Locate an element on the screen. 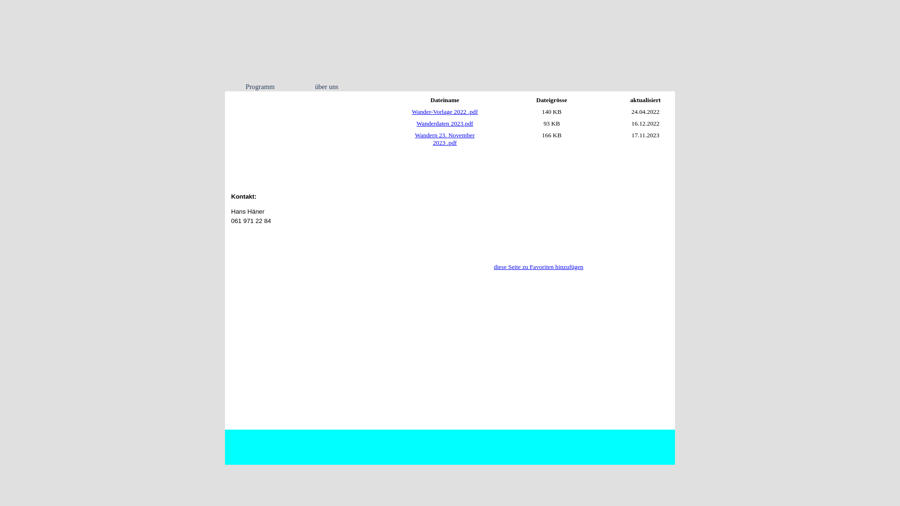 This screenshot has width=900, height=506. Wander-Vorlage 2022 .pdf is located at coordinates (445, 112).